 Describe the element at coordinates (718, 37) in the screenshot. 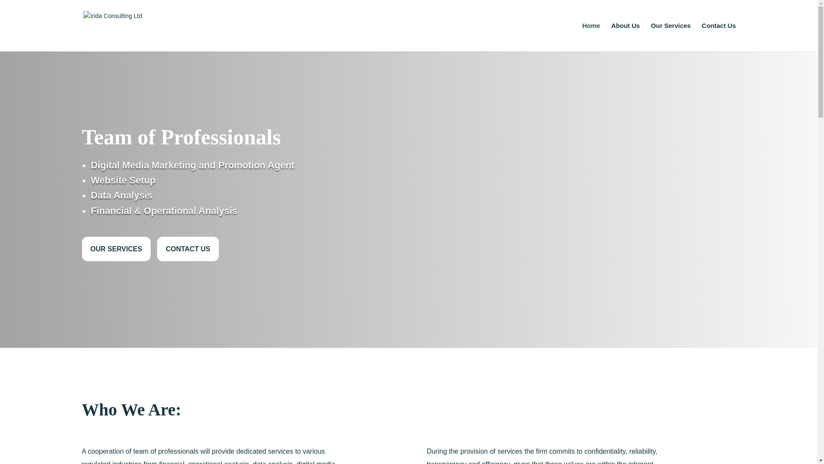

I see `Contact Us` at that location.